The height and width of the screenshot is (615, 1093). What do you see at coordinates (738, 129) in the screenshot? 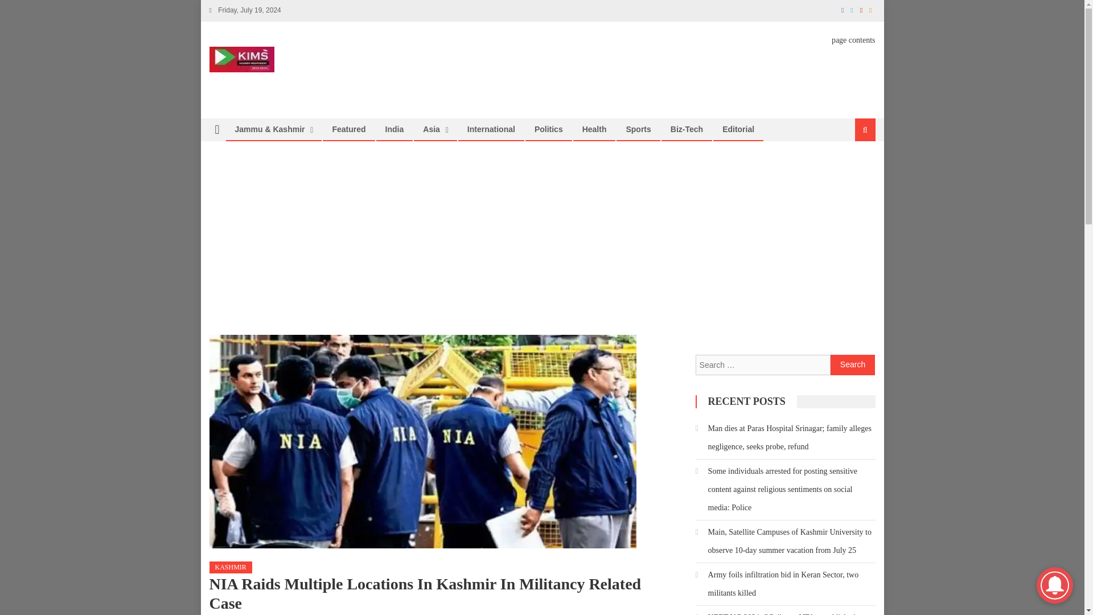
I see `Editorial` at bounding box center [738, 129].